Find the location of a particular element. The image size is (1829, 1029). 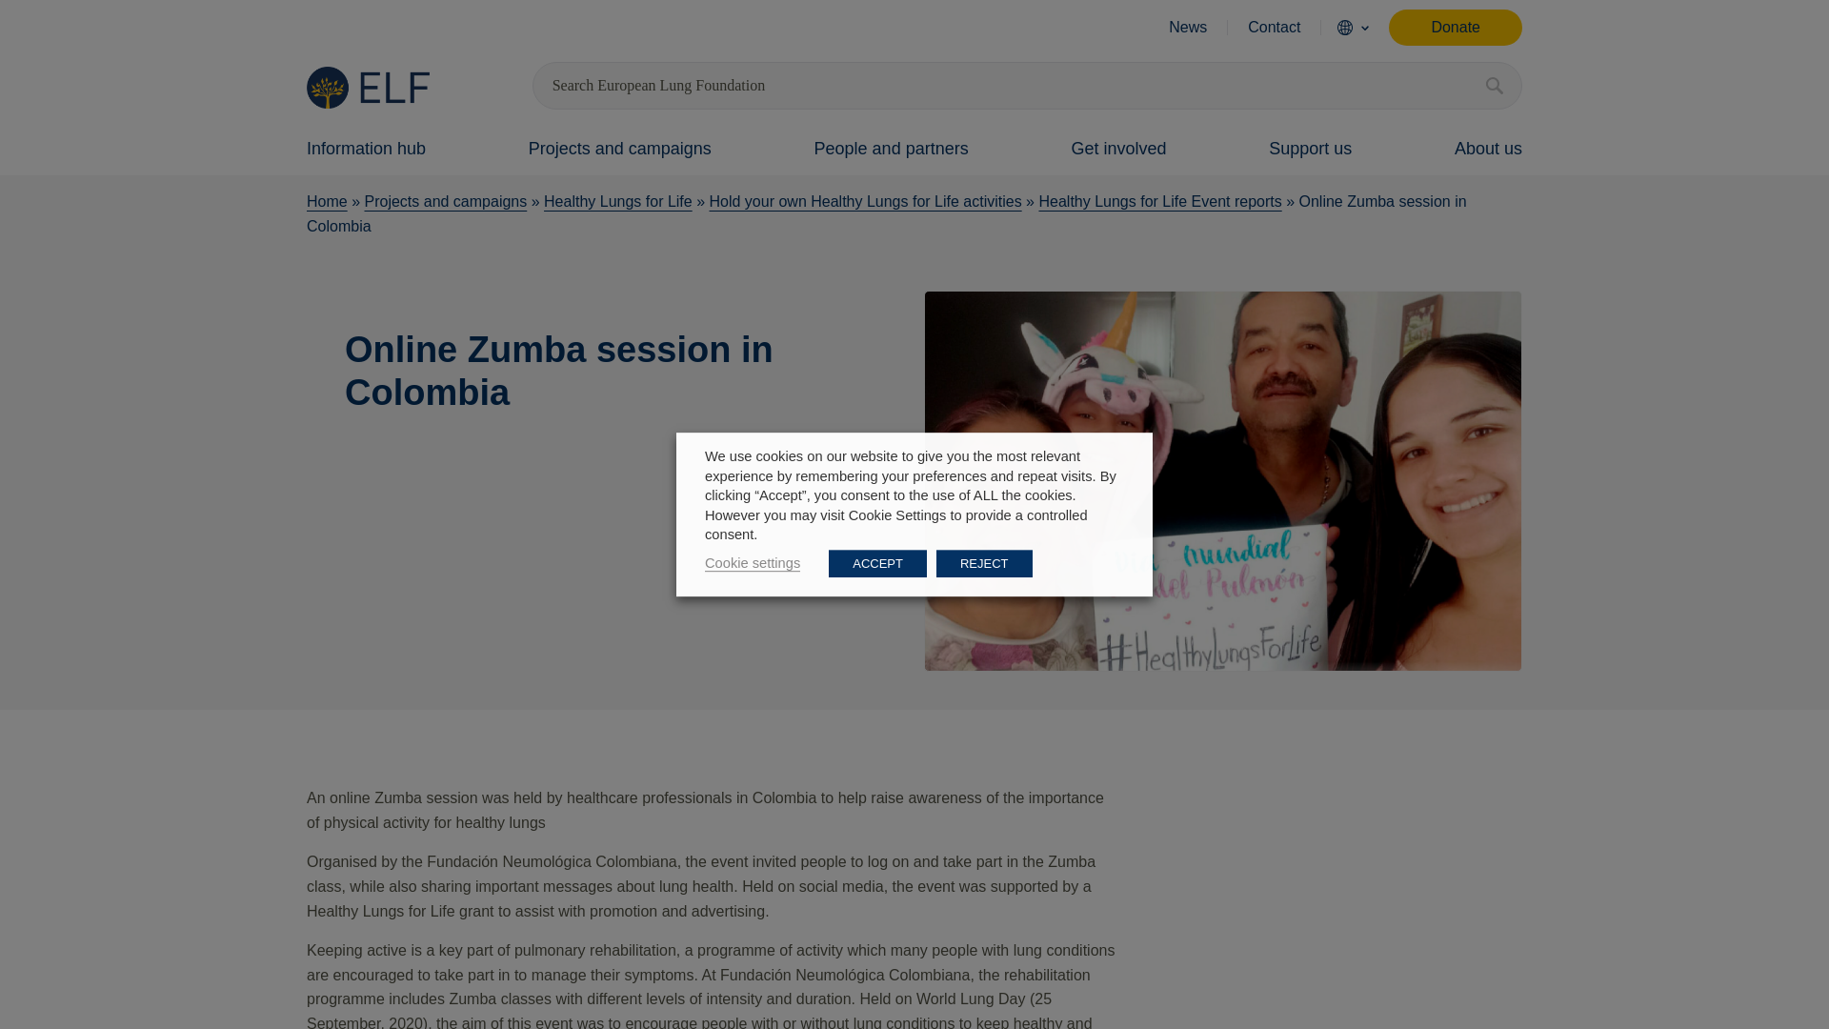

Contact is located at coordinates (1274, 27).